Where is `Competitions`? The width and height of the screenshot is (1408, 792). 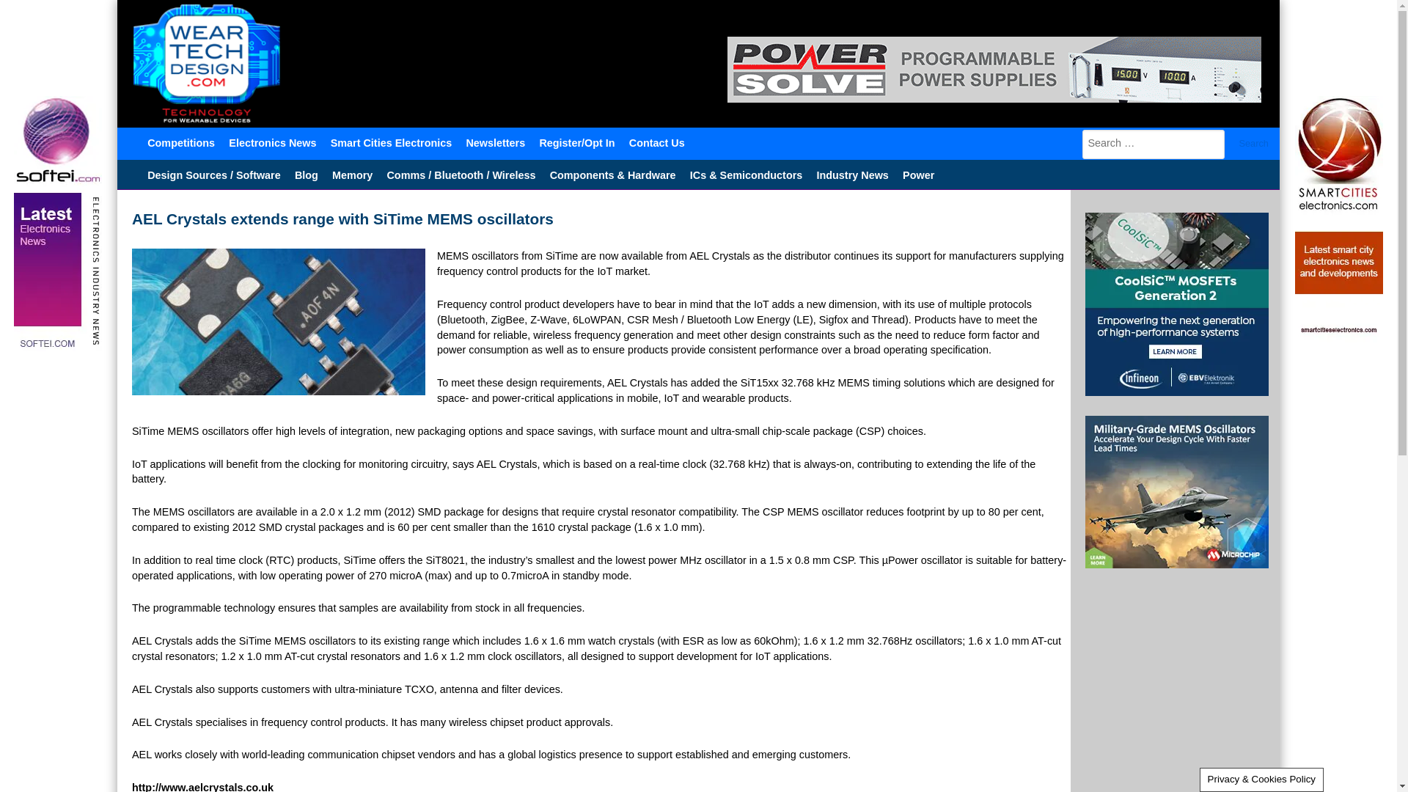 Competitions is located at coordinates (182, 142).